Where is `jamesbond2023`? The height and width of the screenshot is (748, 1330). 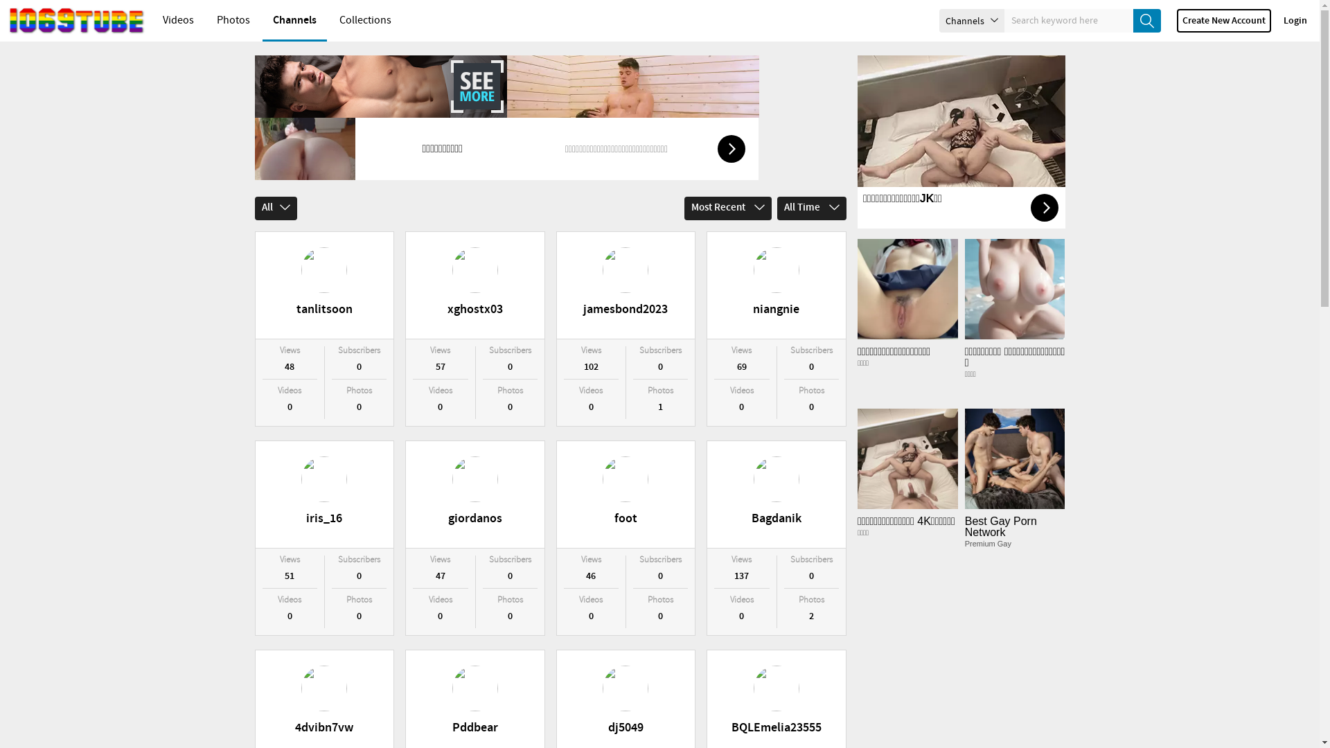
jamesbond2023 is located at coordinates (626, 285).